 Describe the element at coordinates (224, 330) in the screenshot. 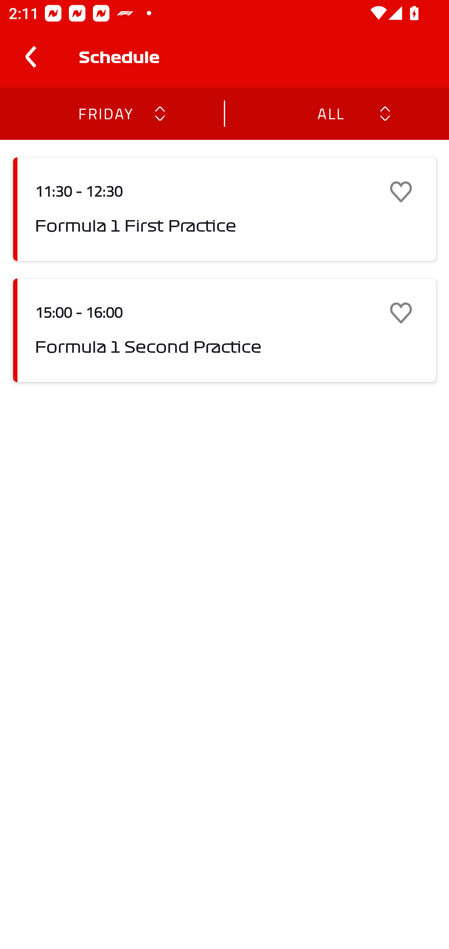

I see `15:00 - 16:00 Formula 1 Second Practice` at that location.